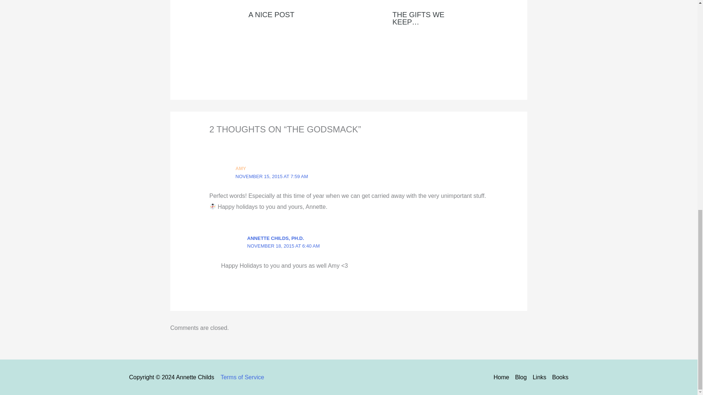  What do you see at coordinates (275, 238) in the screenshot?
I see `ANNETTE CHILDS, PH.D.` at bounding box center [275, 238].